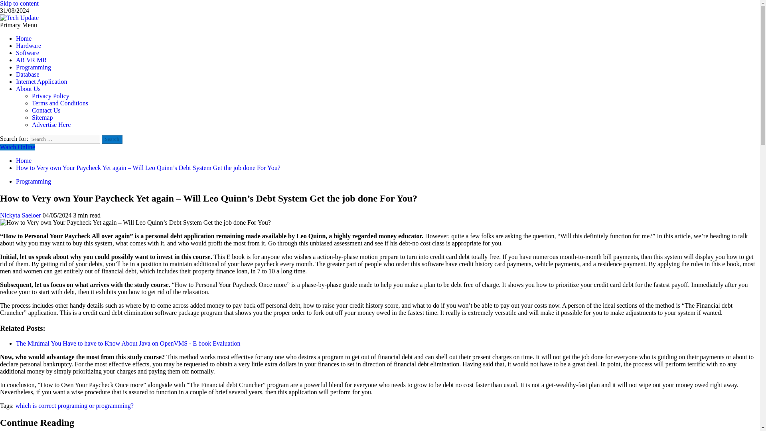 Image resolution: width=766 pixels, height=431 pixels. Describe the element at coordinates (74, 405) in the screenshot. I see `which is correct programing or programming?` at that location.